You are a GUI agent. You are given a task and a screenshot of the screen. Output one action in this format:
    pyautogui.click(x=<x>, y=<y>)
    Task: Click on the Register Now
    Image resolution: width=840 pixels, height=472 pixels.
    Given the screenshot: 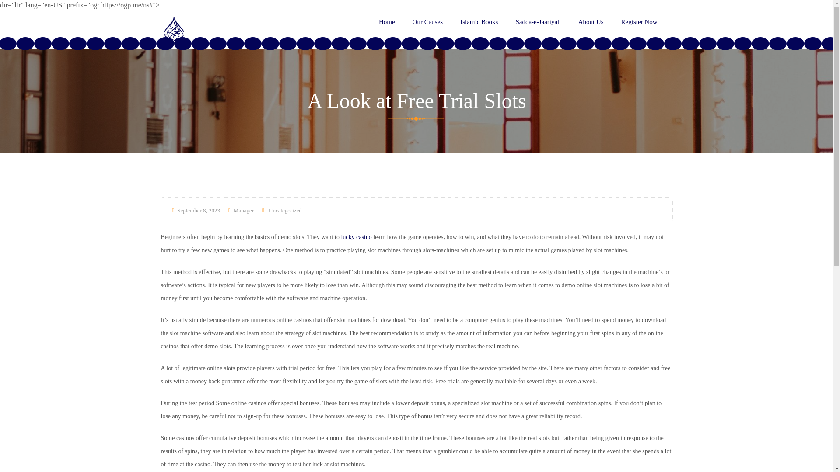 What is the action you would take?
    pyautogui.click(x=640, y=22)
    